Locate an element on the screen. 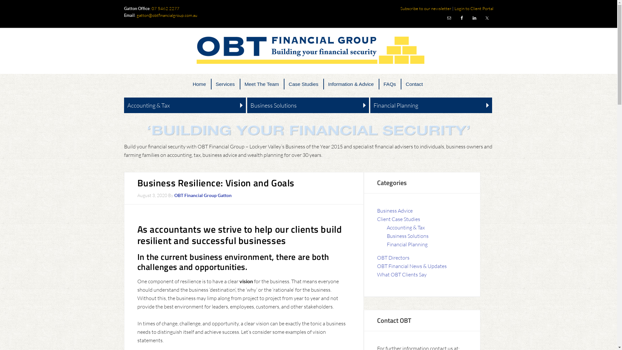 Image resolution: width=622 pixels, height=350 pixels. Business Solutions is located at coordinates (308, 106).